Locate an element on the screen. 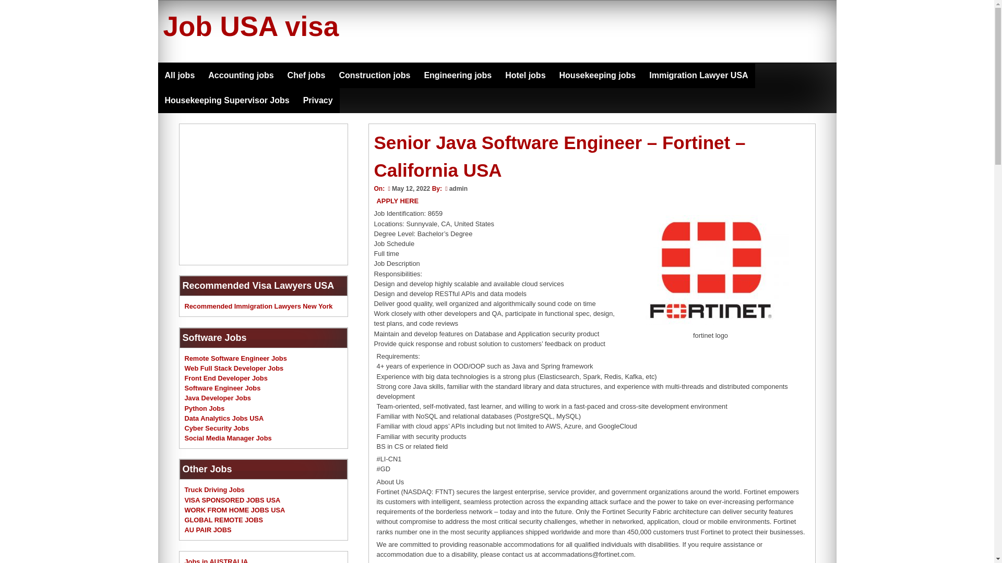  AU PAIR JOBS is located at coordinates (208, 530).